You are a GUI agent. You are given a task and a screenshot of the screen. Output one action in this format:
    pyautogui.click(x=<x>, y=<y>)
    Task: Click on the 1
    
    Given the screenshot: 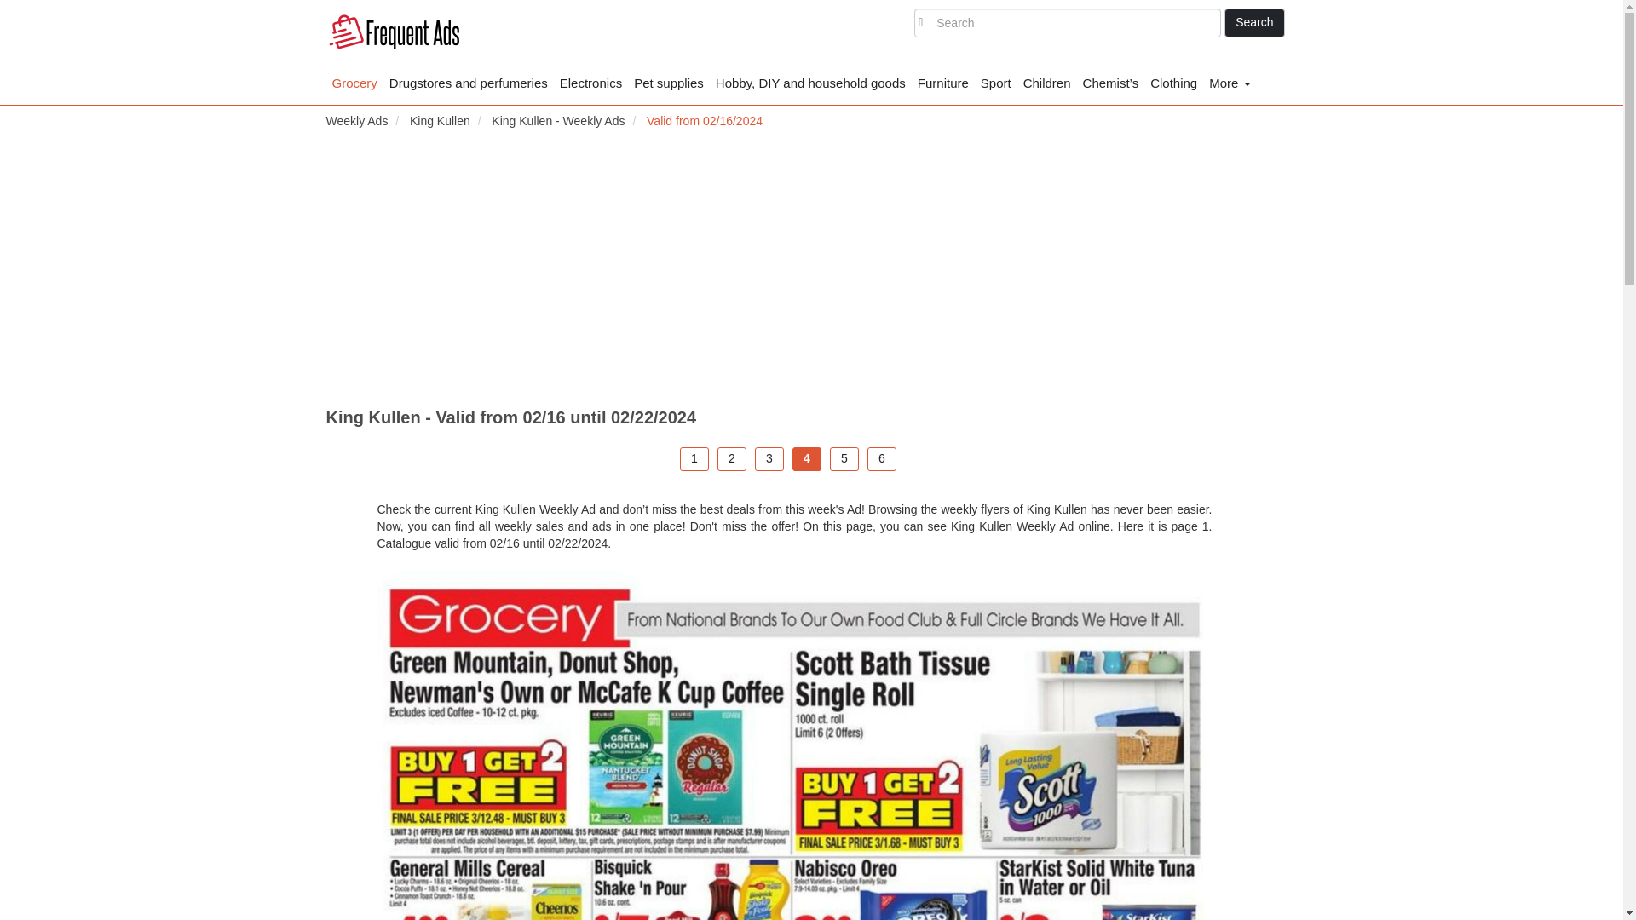 What is the action you would take?
    pyautogui.click(x=694, y=458)
    